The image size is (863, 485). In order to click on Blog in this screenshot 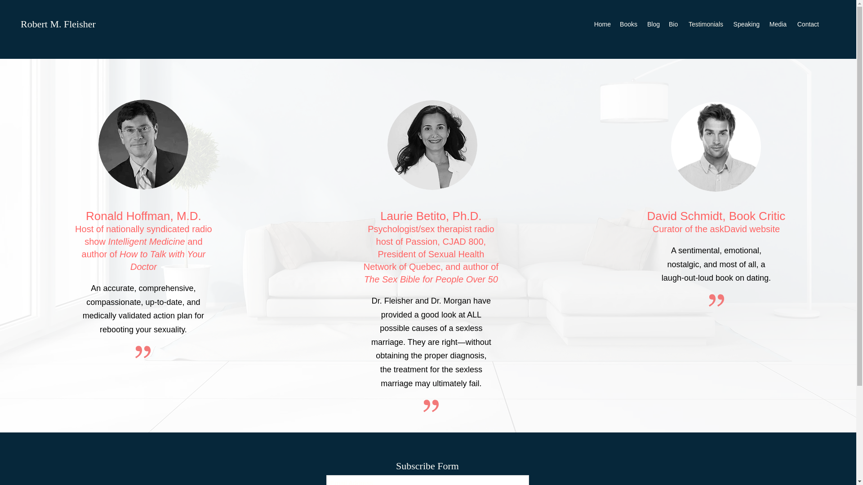, I will do `click(653, 24)`.